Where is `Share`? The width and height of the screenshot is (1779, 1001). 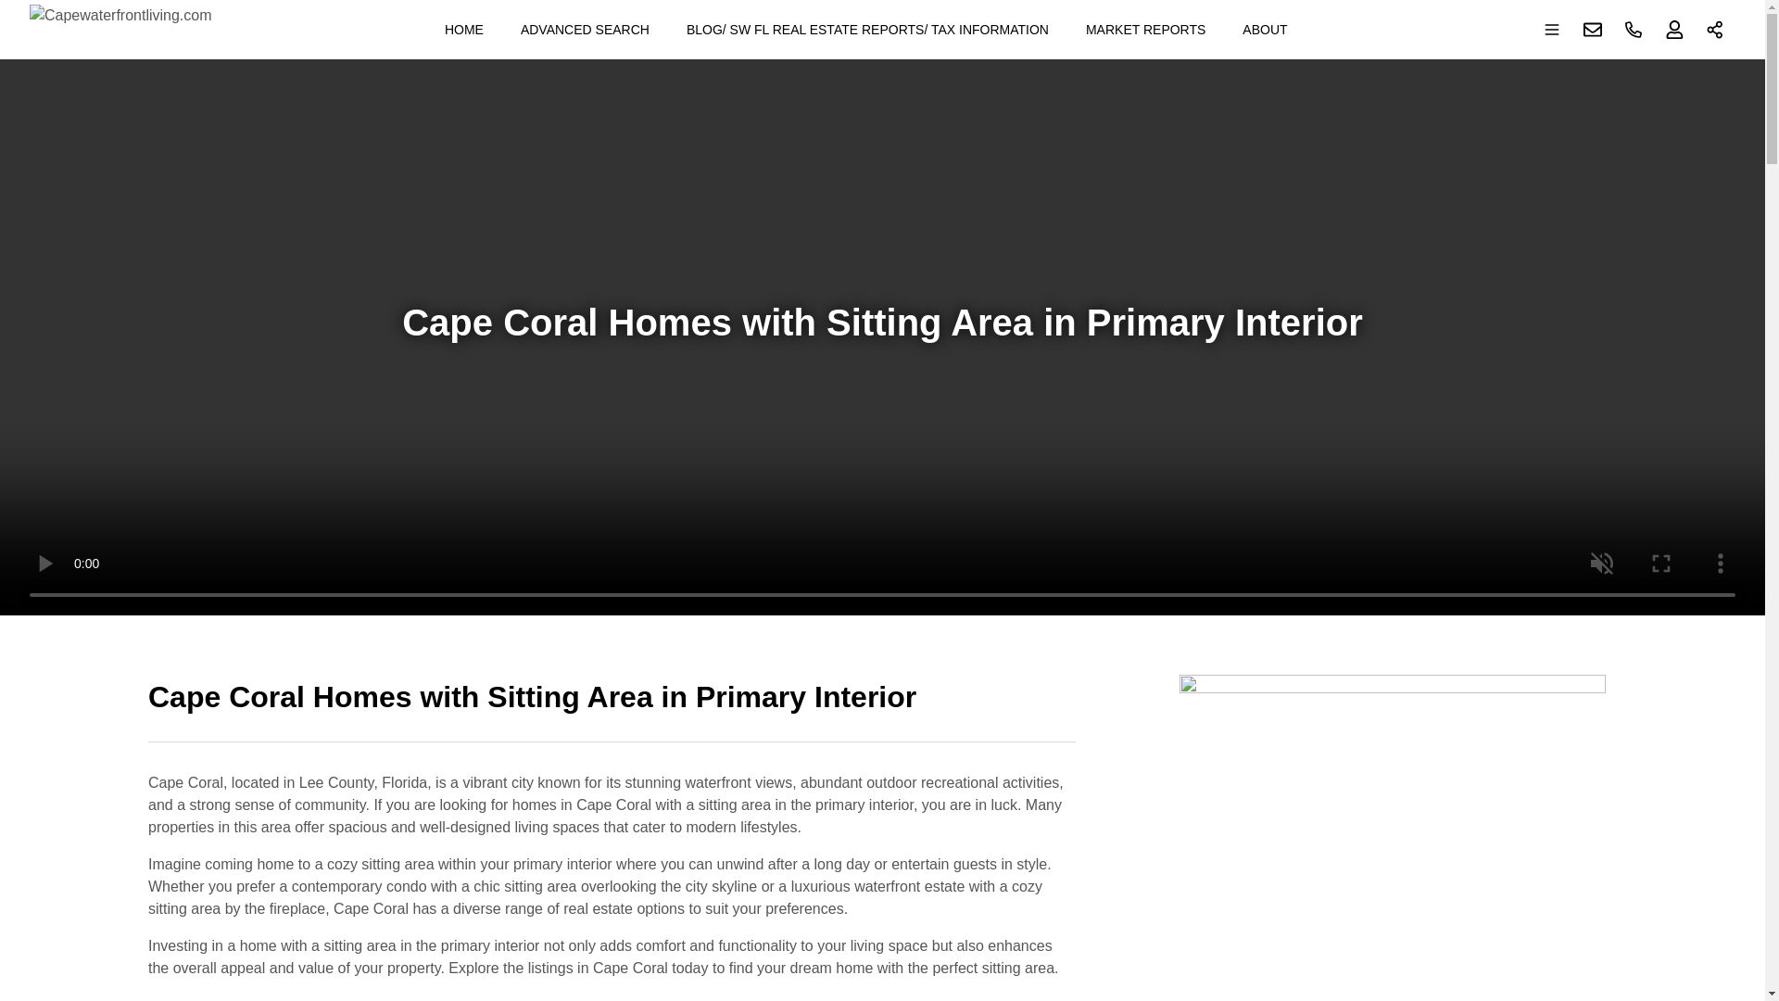 Share is located at coordinates (1715, 30).